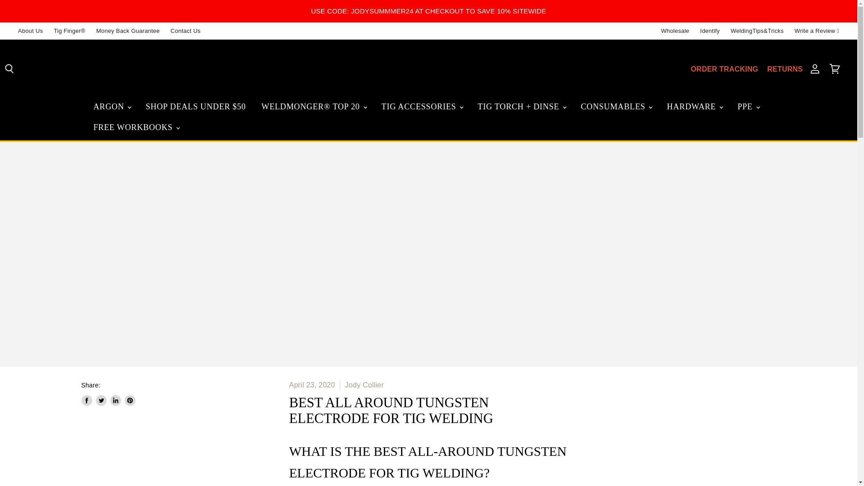  What do you see at coordinates (10, 69) in the screenshot?
I see `Search` at bounding box center [10, 69].